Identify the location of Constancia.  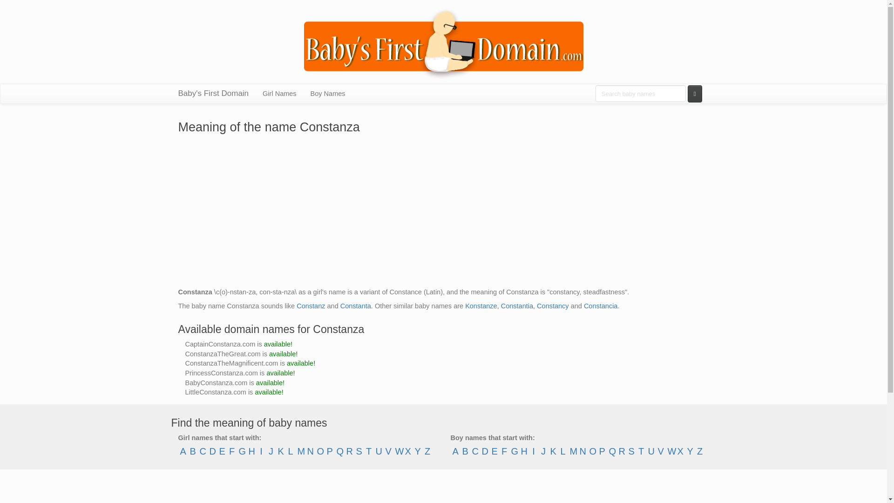
(601, 306).